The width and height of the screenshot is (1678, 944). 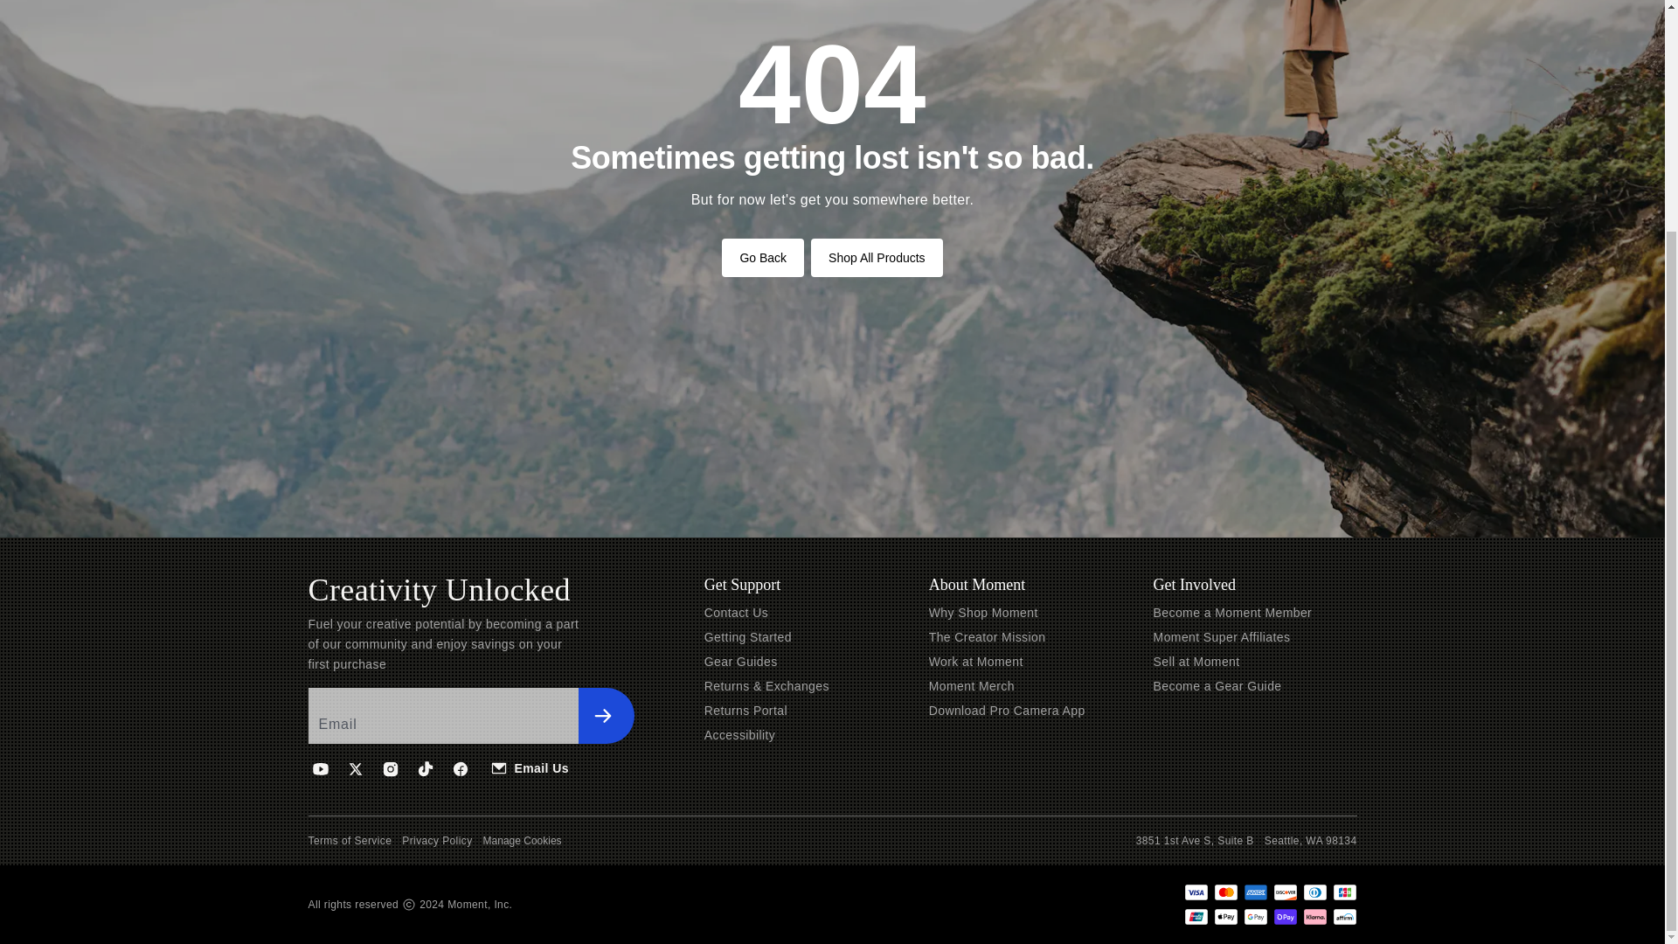 What do you see at coordinates (1194, 584) in the screenshot?
I see `Get Involved` at bounding box center [1194, 584].